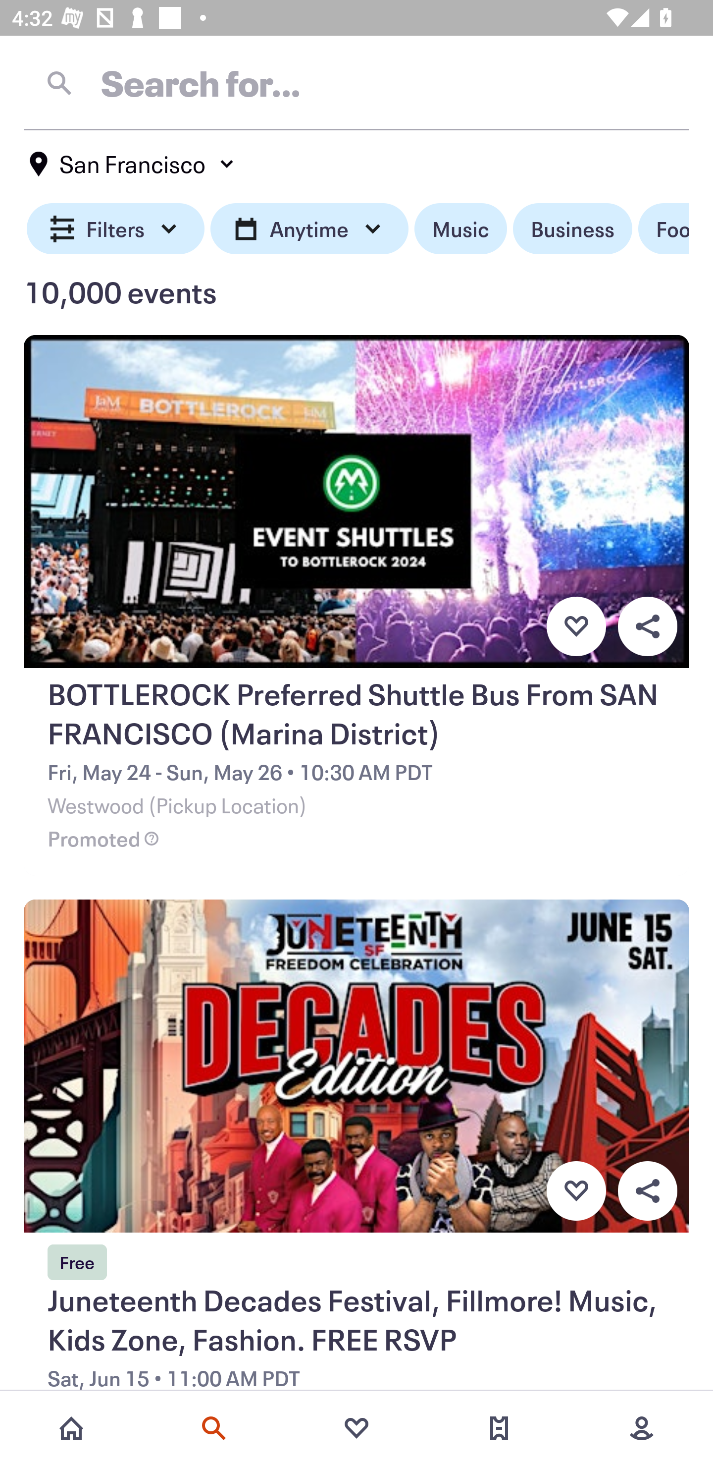  I want to click on San Francisco, so click(133, 164).